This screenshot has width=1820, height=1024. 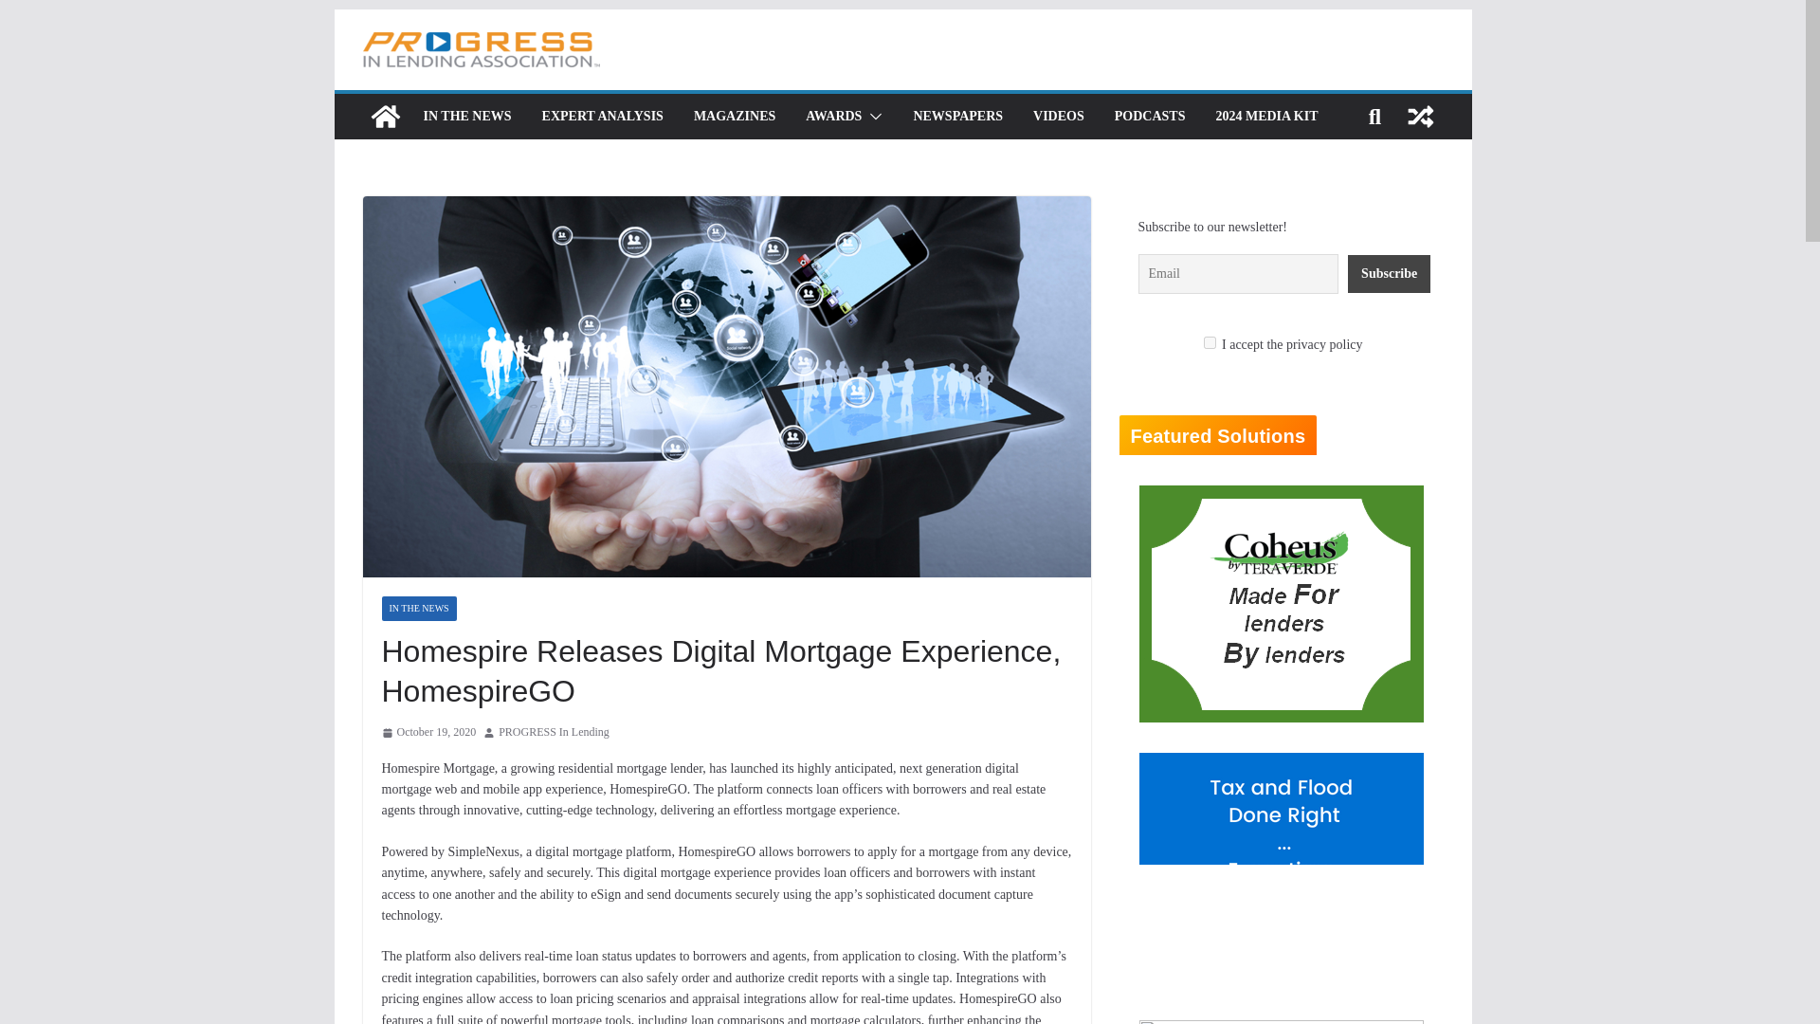 What do you see at coordinates (428, 733) in the screenshot?
I see `4:41 pm` at bounding box center [428, 733].